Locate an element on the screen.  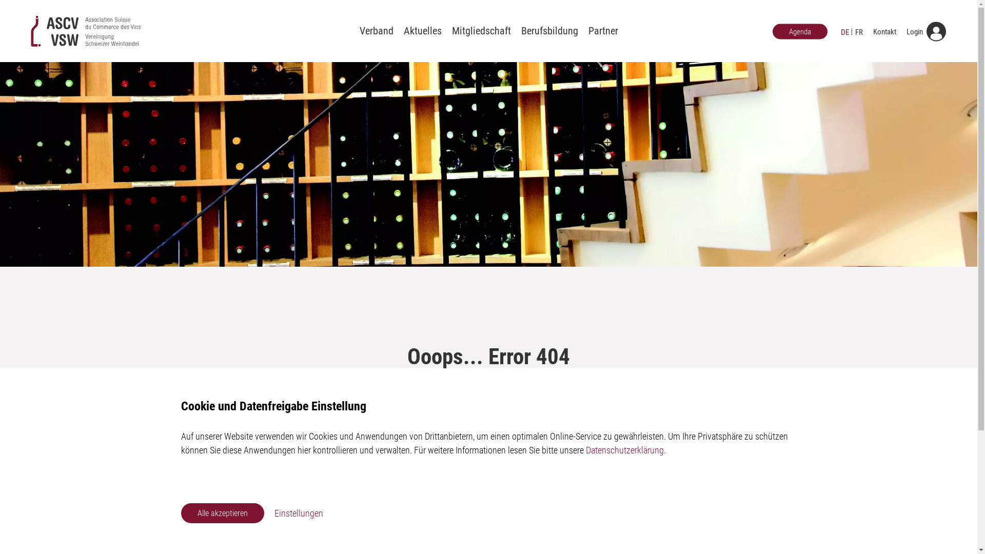
Marsala cellar 1 is located at coordinates (488, 164).